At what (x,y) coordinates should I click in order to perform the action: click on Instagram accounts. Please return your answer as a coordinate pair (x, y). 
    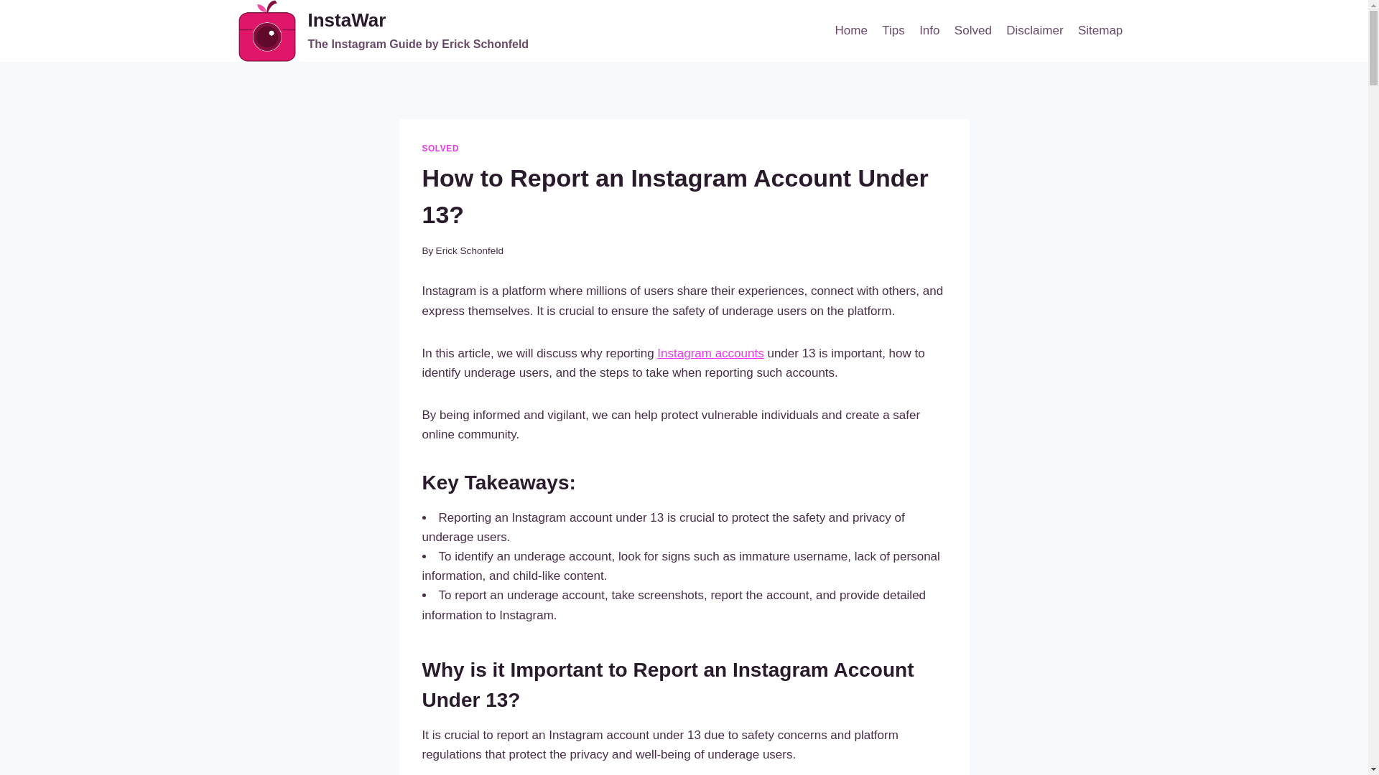
    Looking at the image, I should click on (384, 31).